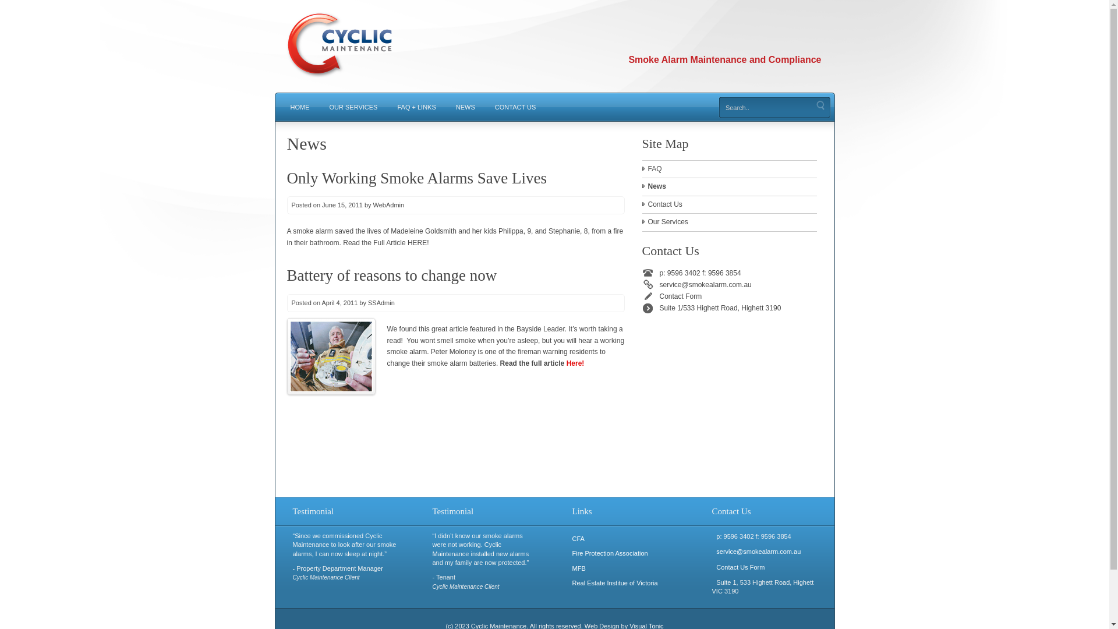 This screenshot has width=1118, height=629. I want to click on Contact Us, so click(732, 205).